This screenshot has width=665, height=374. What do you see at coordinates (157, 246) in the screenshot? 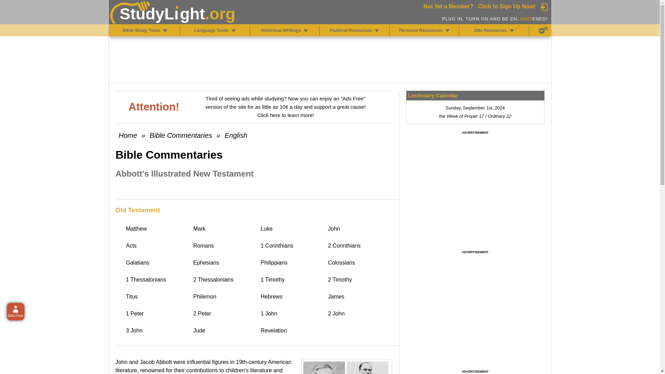
I see `Acts` at bounding box center [157, 246].